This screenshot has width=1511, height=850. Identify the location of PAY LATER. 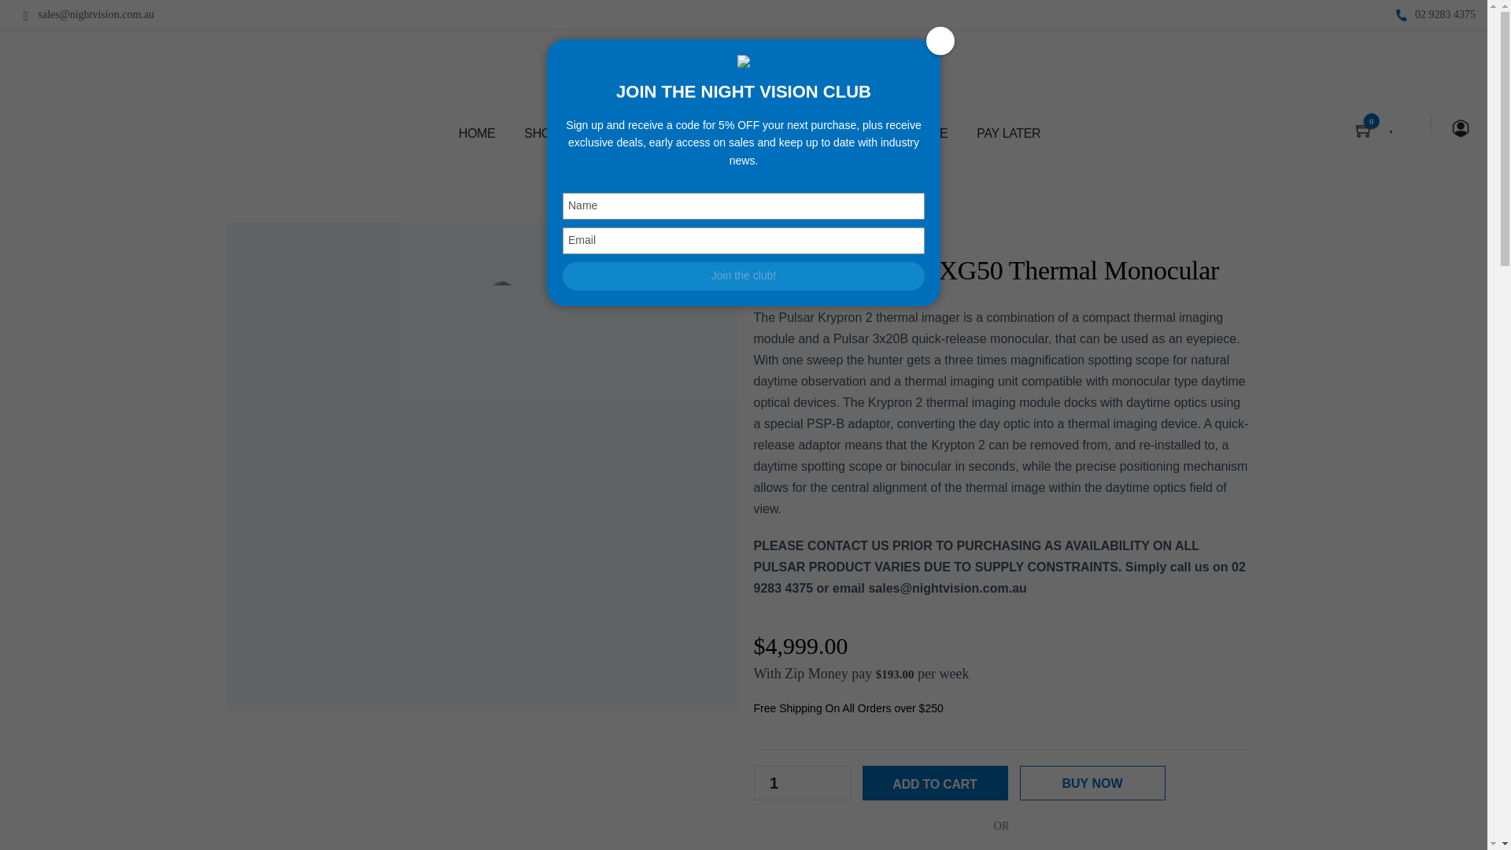
(1009, 134).